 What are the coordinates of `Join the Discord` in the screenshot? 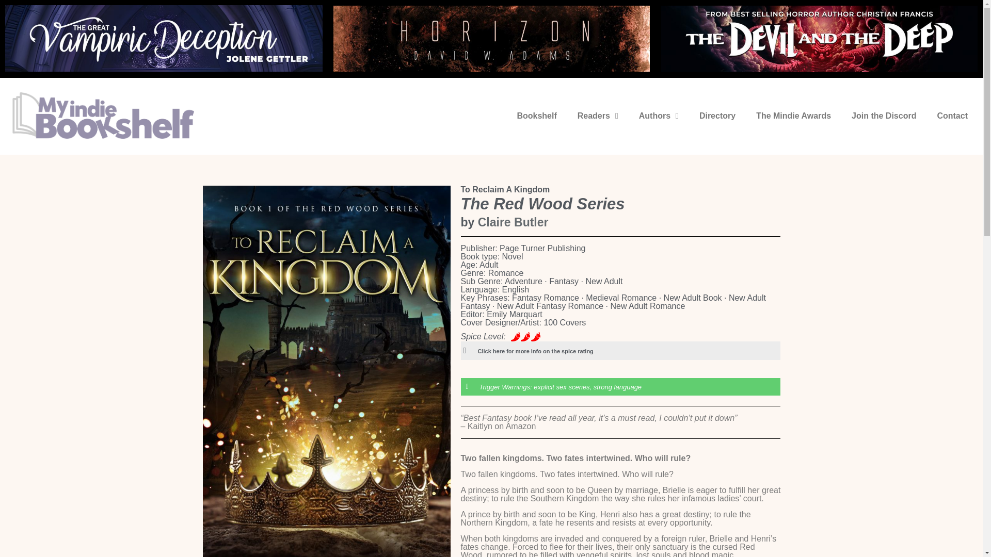 It's located at (884, 116).